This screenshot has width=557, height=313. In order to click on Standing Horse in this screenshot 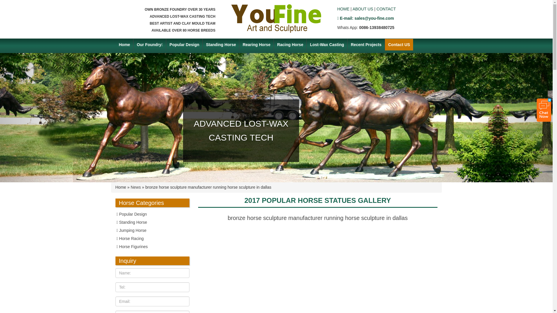, I will do `click(152, 222)`.